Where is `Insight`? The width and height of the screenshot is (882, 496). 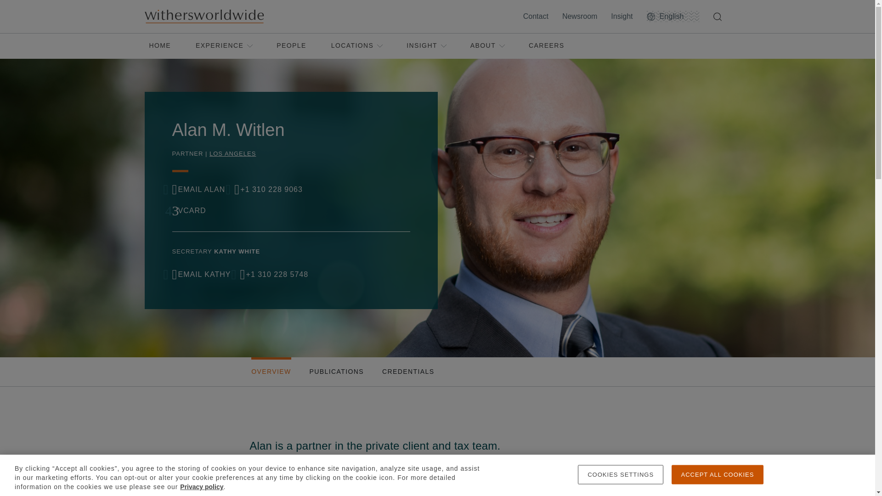 Insight is located at coordinates (624, 17).